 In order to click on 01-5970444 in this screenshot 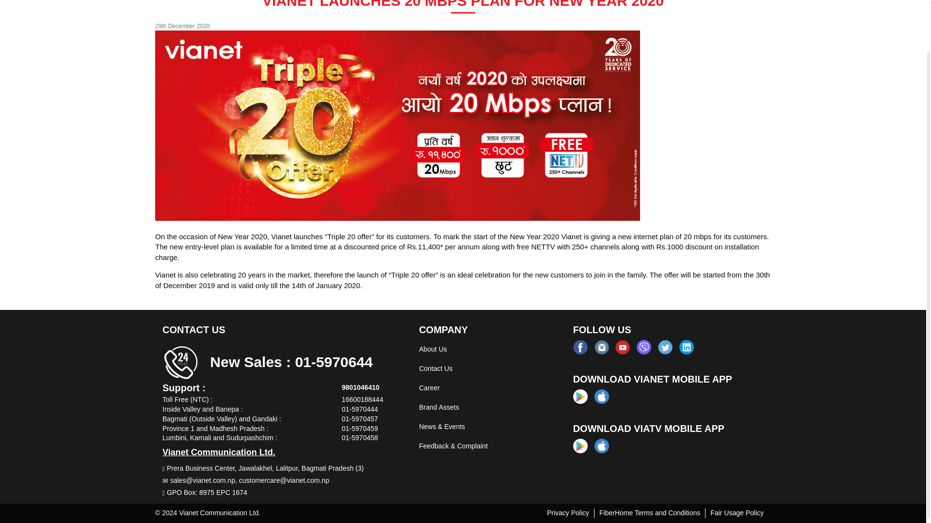, I will do `click(360, 409)`.